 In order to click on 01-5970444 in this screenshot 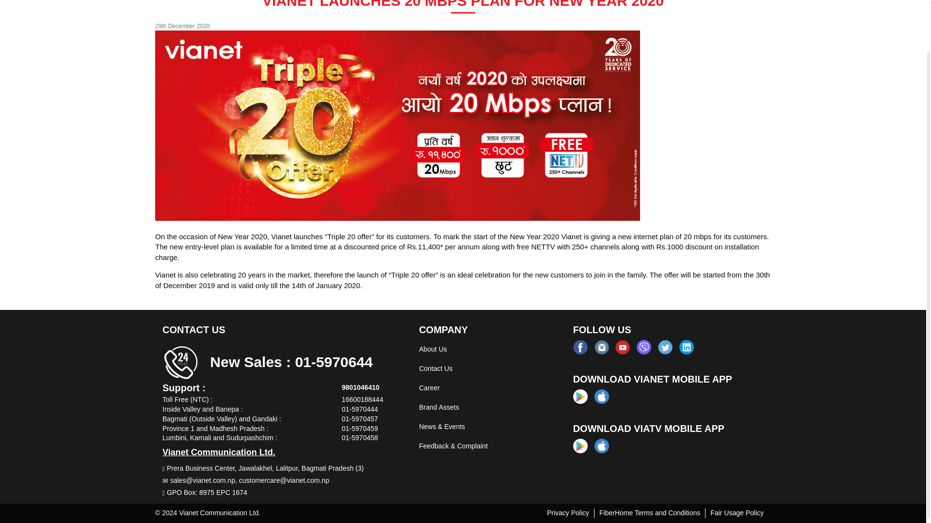, I will do `click(360, 409)`.